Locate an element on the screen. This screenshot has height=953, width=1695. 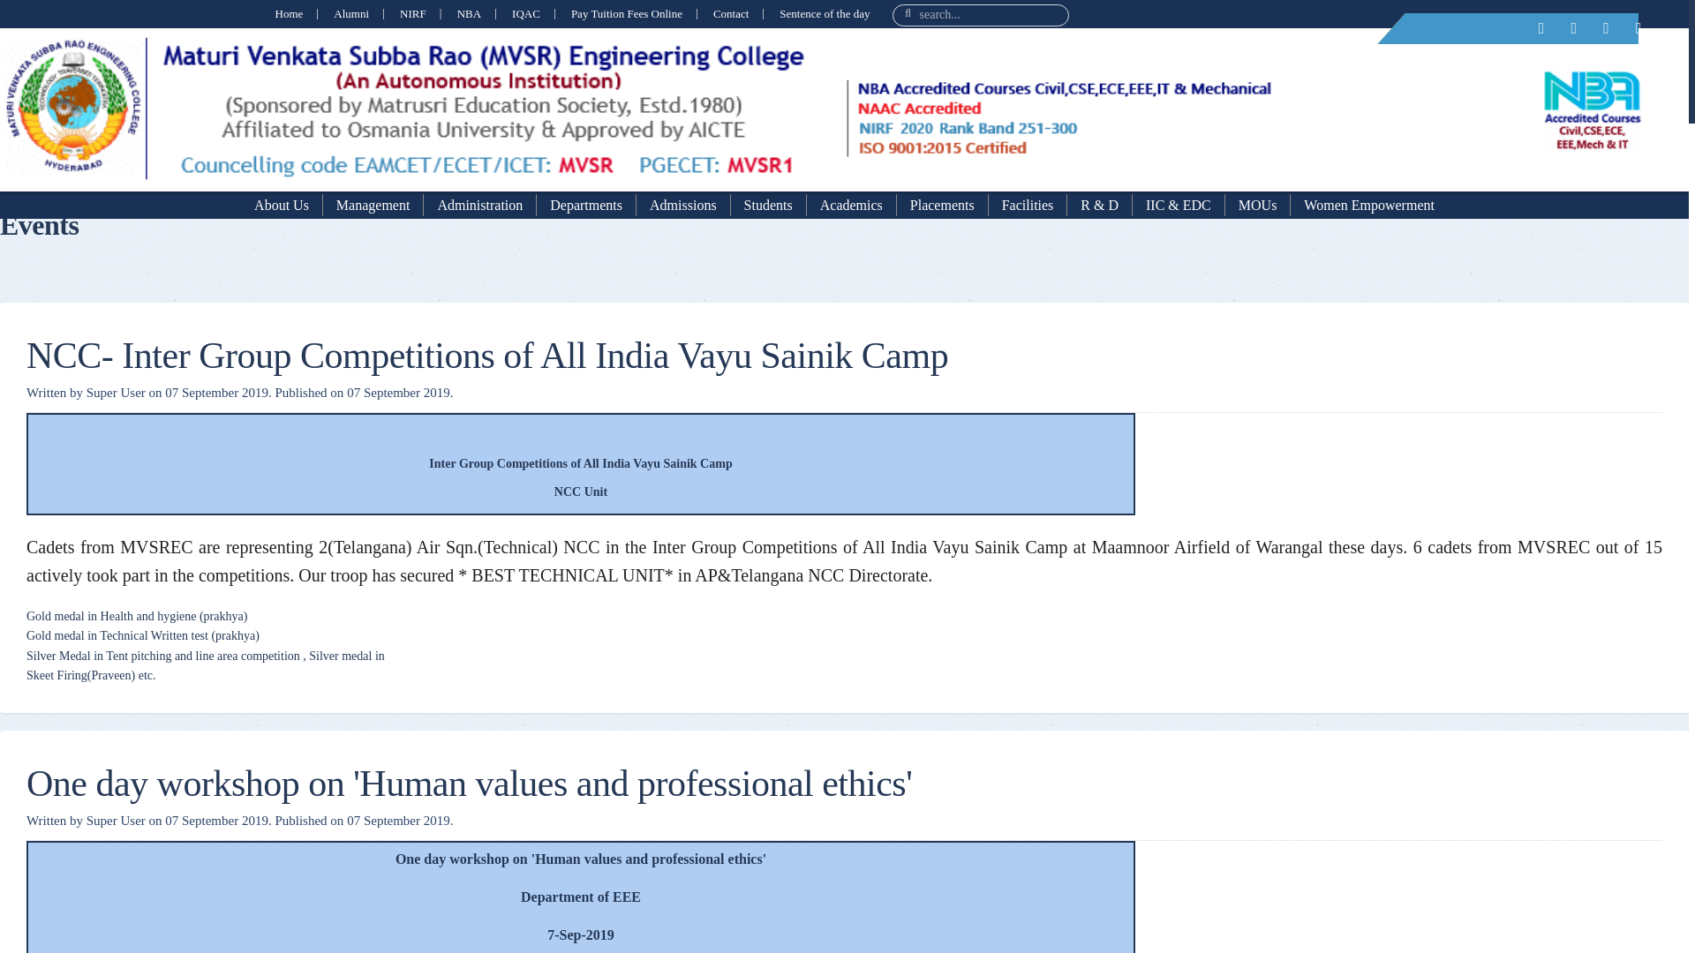
Management is located at coordinates (374, 203).